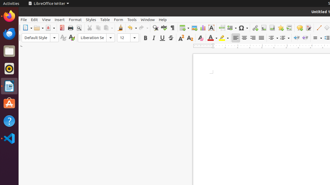 The height and width of the screenshot is (185, 330). Describe the element at coordinates (90, 28) in the screenshot. I see `Cut` at that location.